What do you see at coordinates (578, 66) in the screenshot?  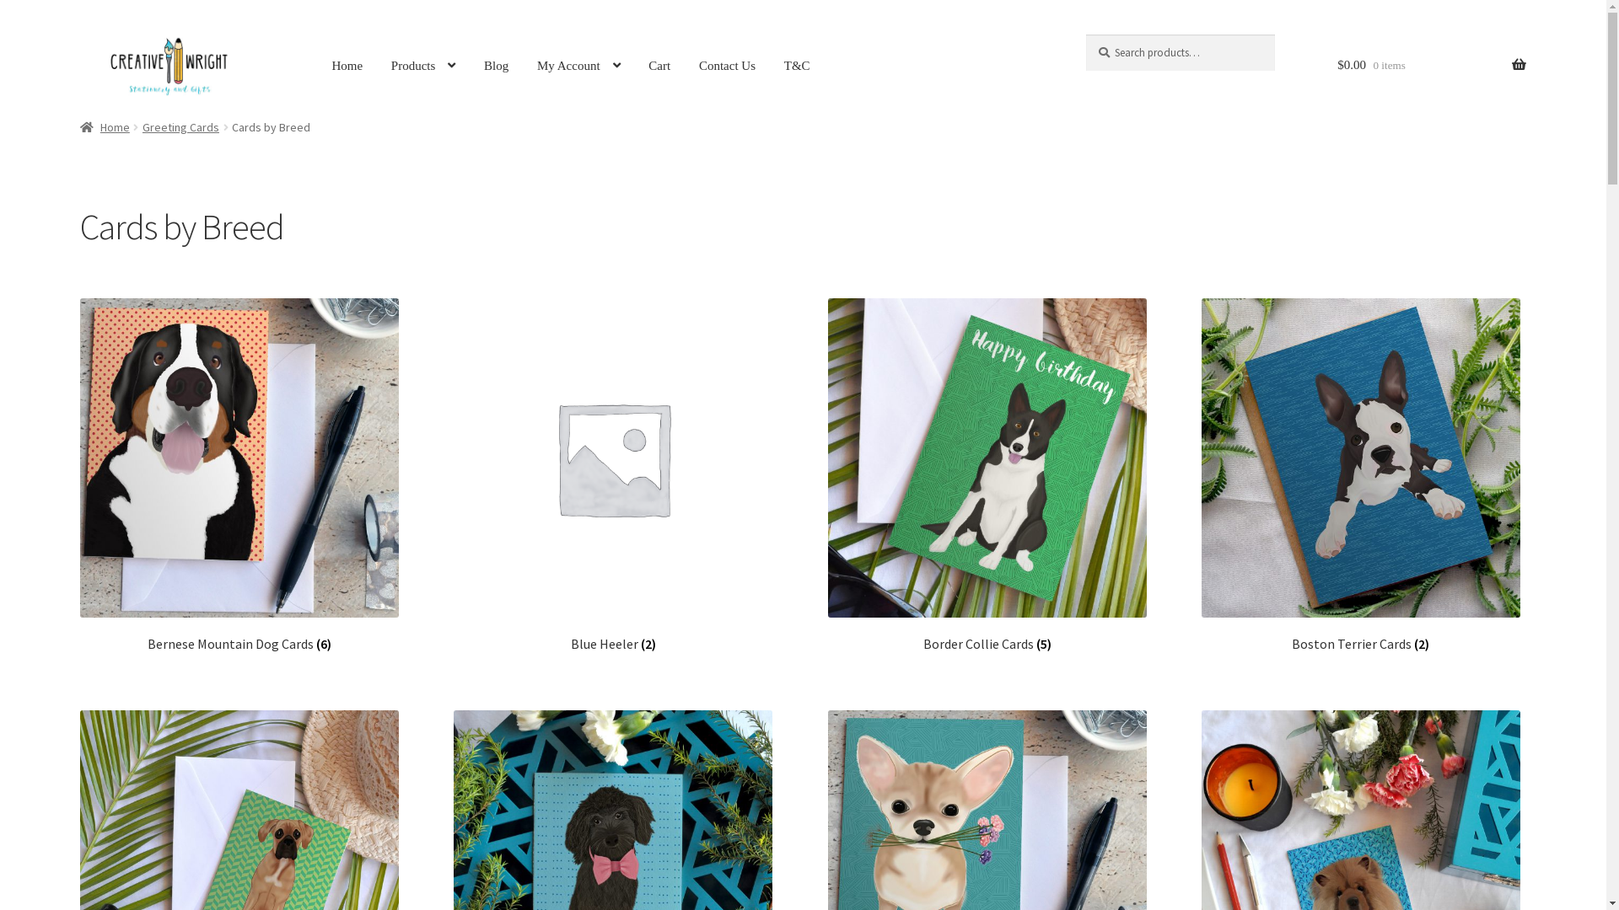 I see `My Account` at bounding box center [578, 66].